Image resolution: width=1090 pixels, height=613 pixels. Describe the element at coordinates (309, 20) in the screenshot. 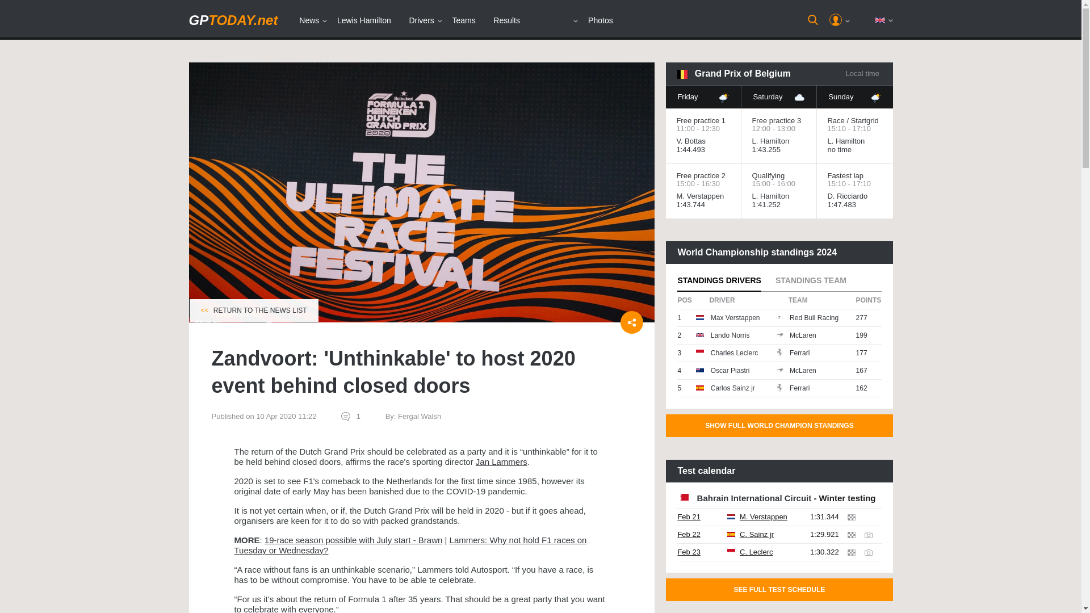

I see `News` at that location.